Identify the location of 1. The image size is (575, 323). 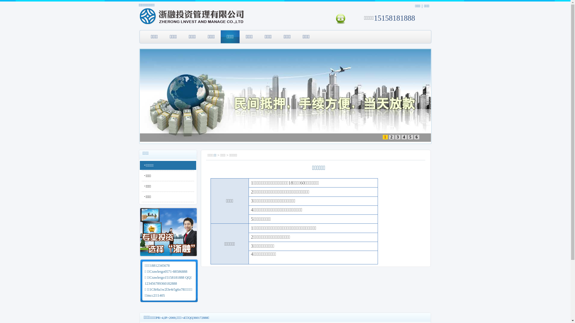
(385, 137).